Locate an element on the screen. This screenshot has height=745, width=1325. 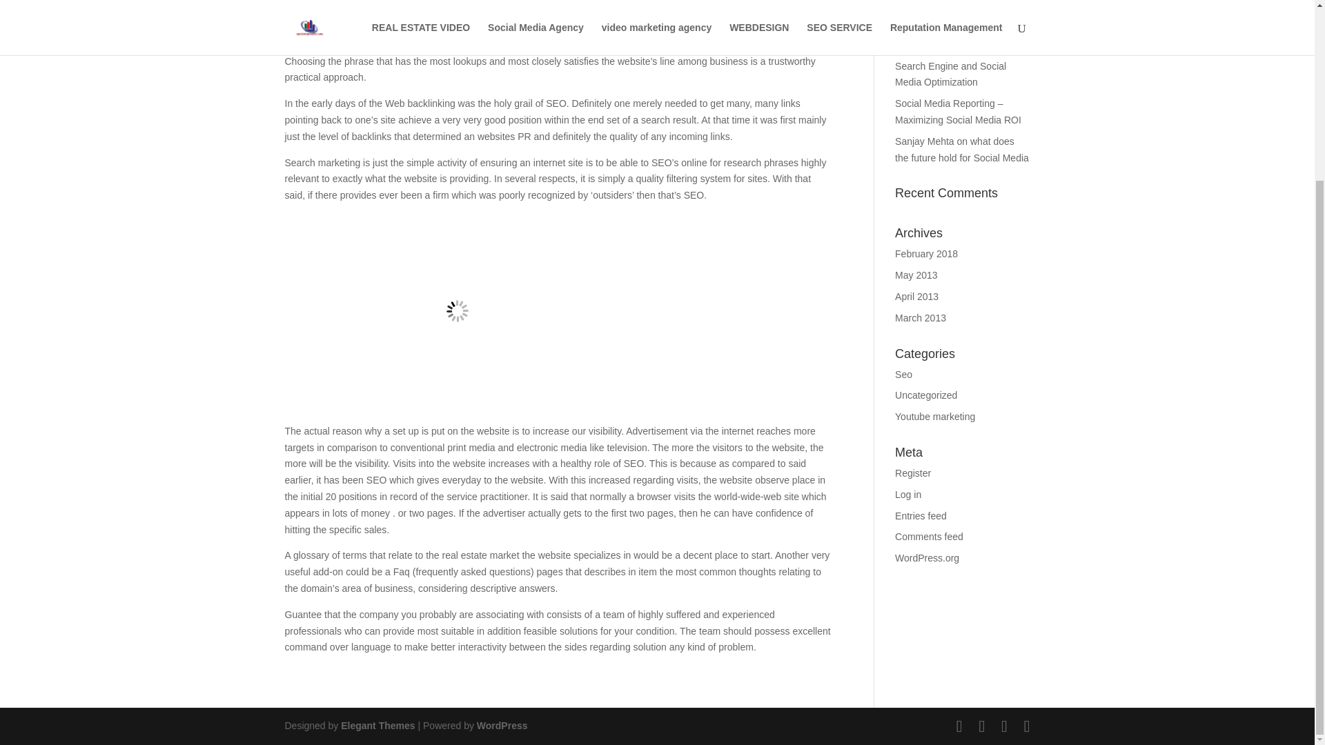
WordPress.org is located at coordinates (927, 557).